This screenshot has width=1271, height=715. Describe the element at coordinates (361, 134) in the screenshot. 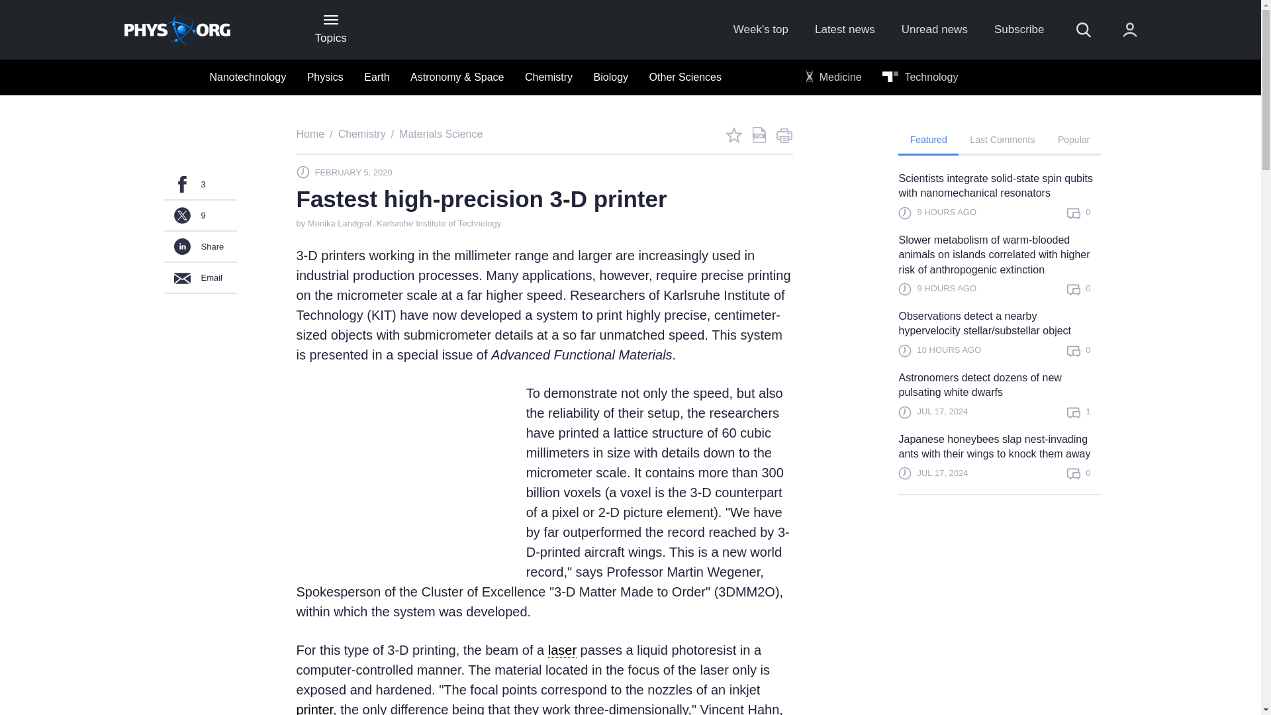

I see `Chemistry` at that location.